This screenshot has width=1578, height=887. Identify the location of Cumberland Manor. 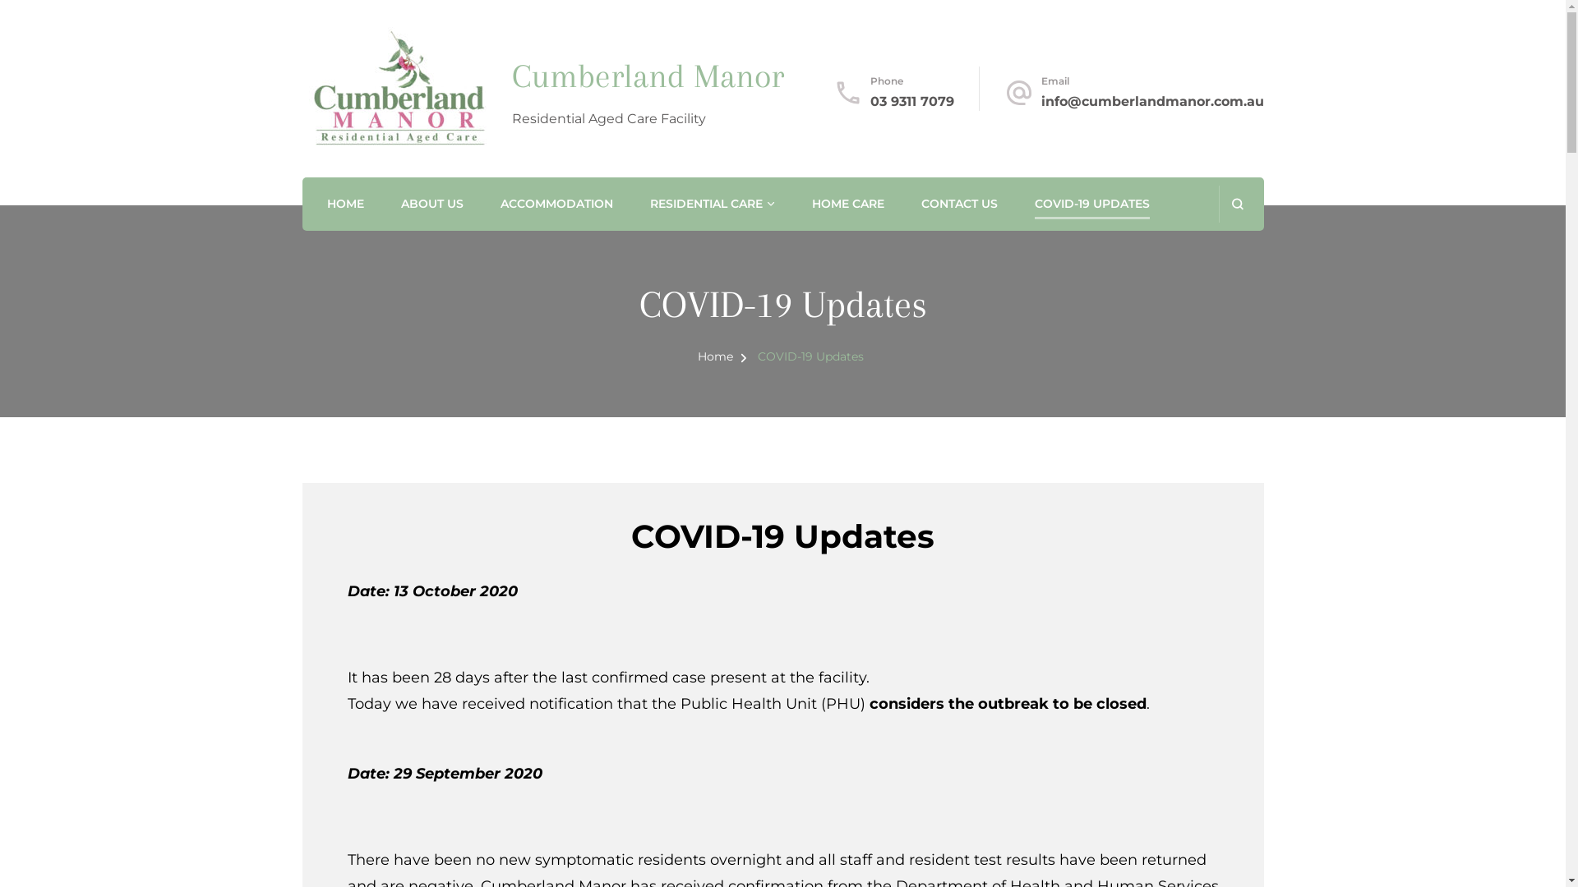
(648, 76).